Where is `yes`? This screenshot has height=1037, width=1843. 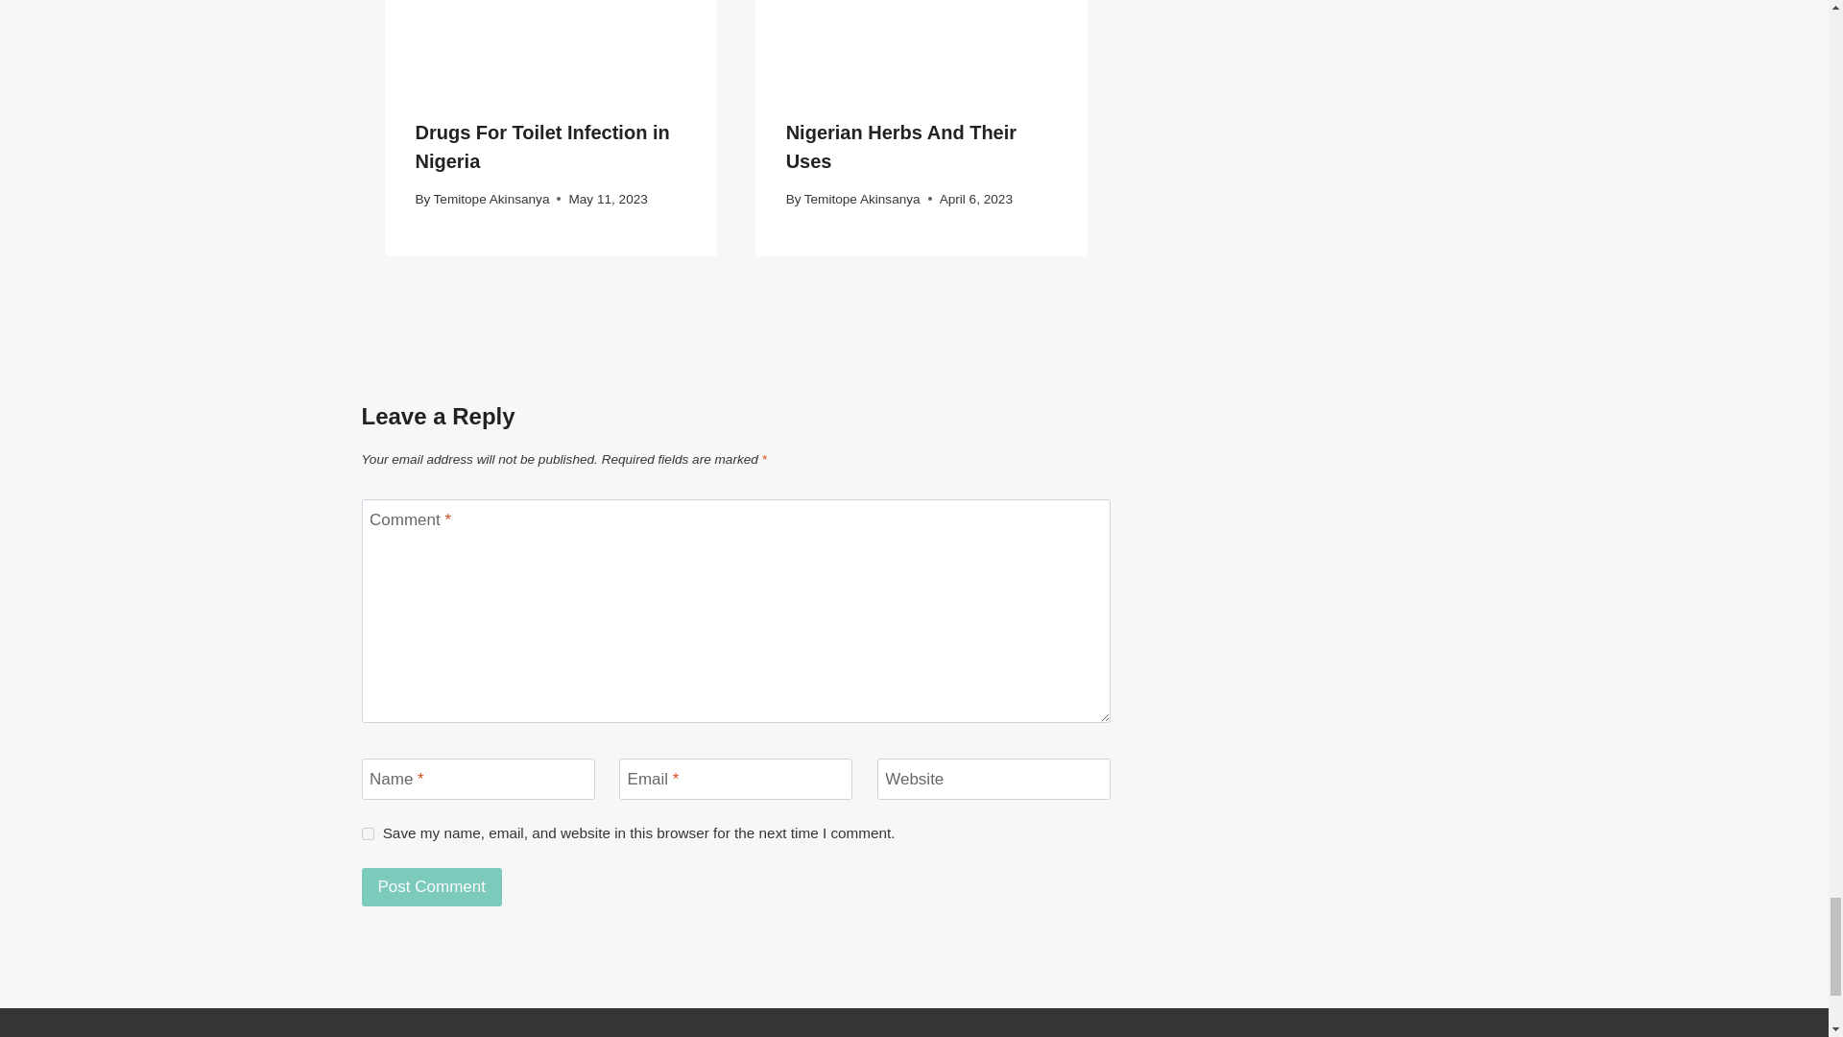 yes is located at coordinates (367, 833).